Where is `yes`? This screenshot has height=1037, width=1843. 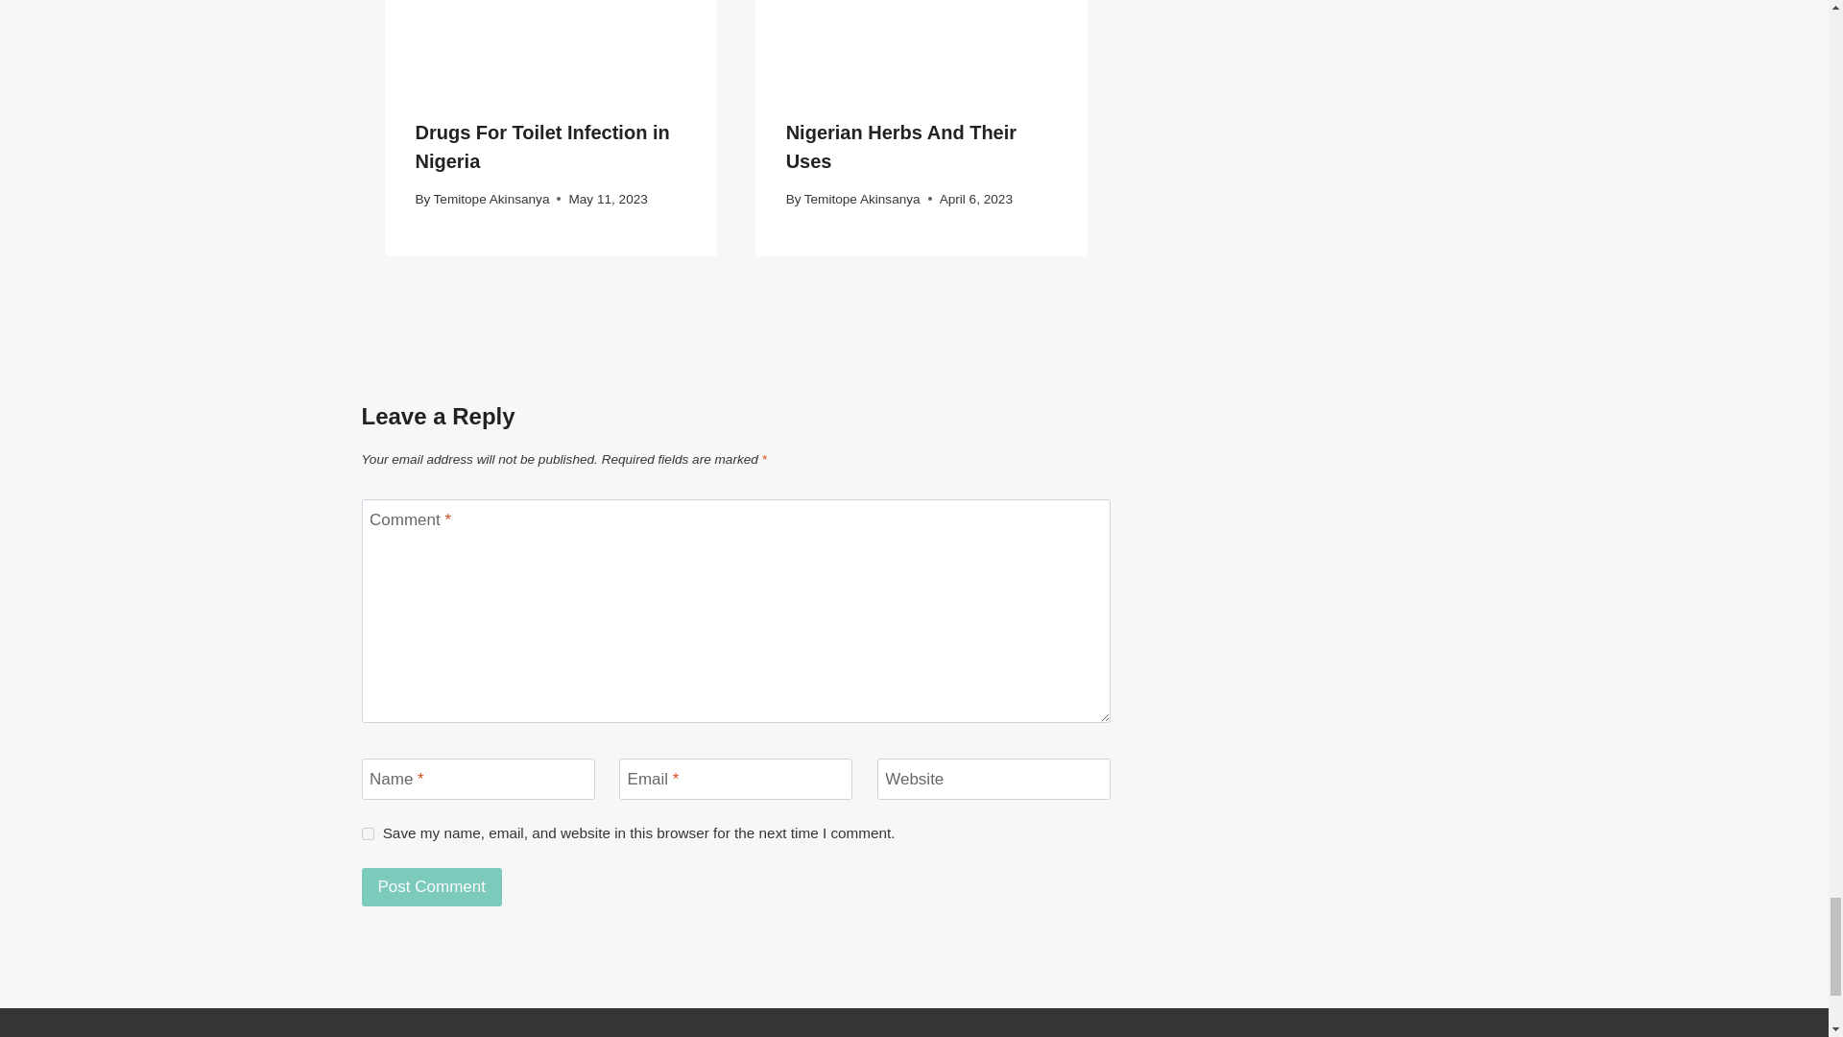 yes is located at coordinates (367, 833).